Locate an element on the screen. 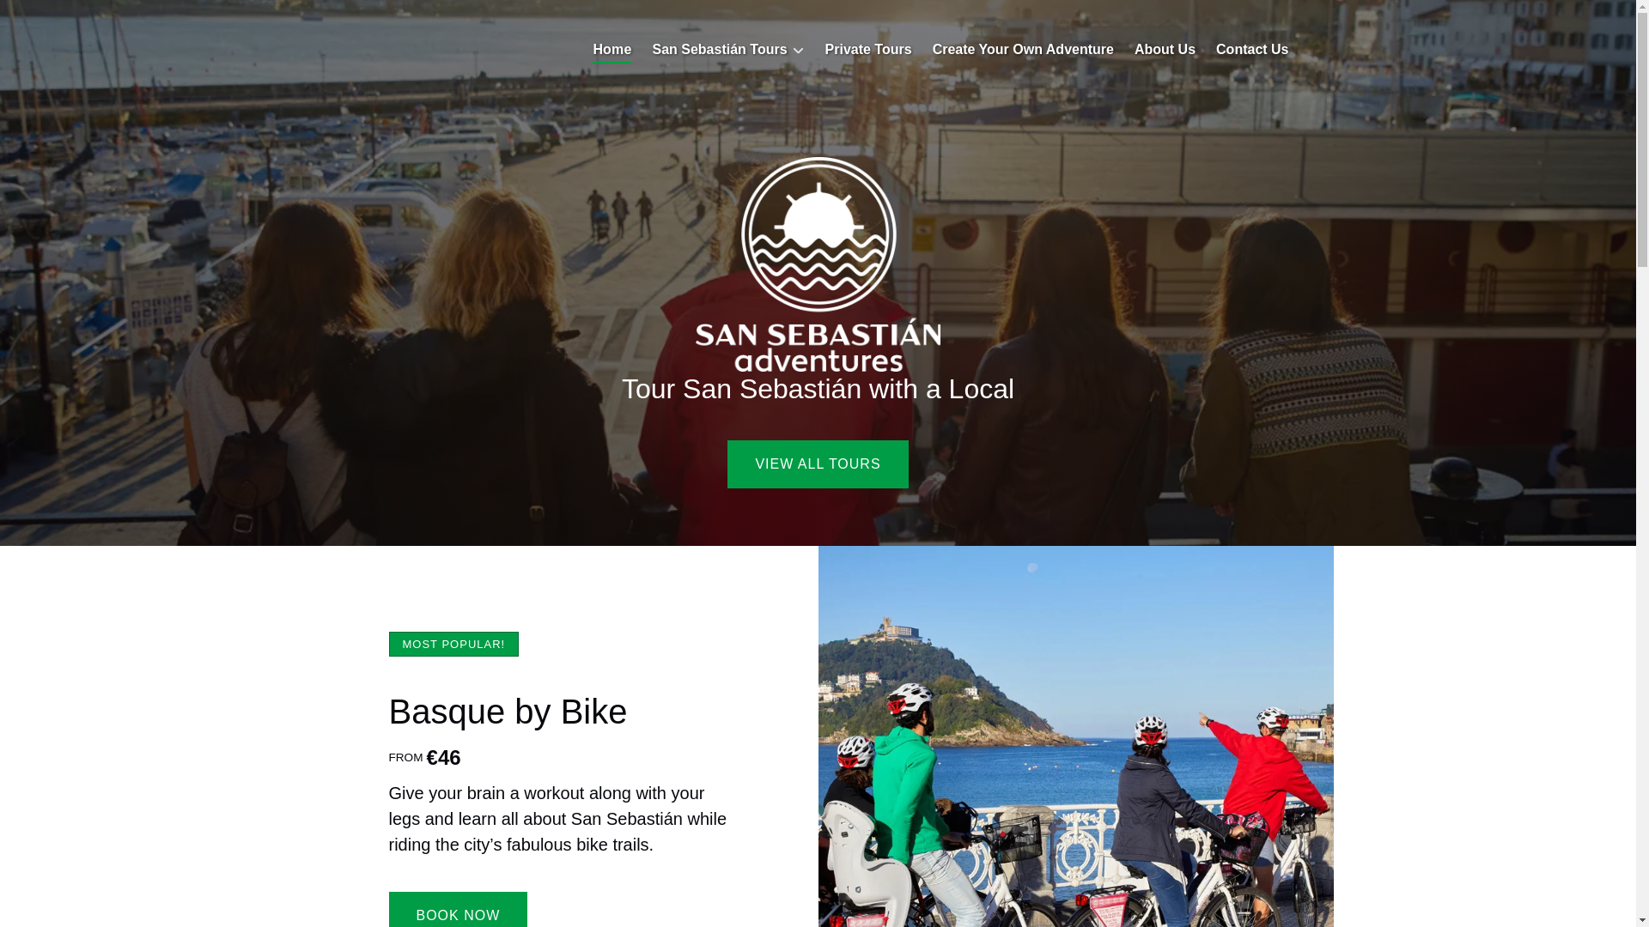 The width and height of the screenshot is (1649, 927). About Us is located at coordinates (1165, 50).